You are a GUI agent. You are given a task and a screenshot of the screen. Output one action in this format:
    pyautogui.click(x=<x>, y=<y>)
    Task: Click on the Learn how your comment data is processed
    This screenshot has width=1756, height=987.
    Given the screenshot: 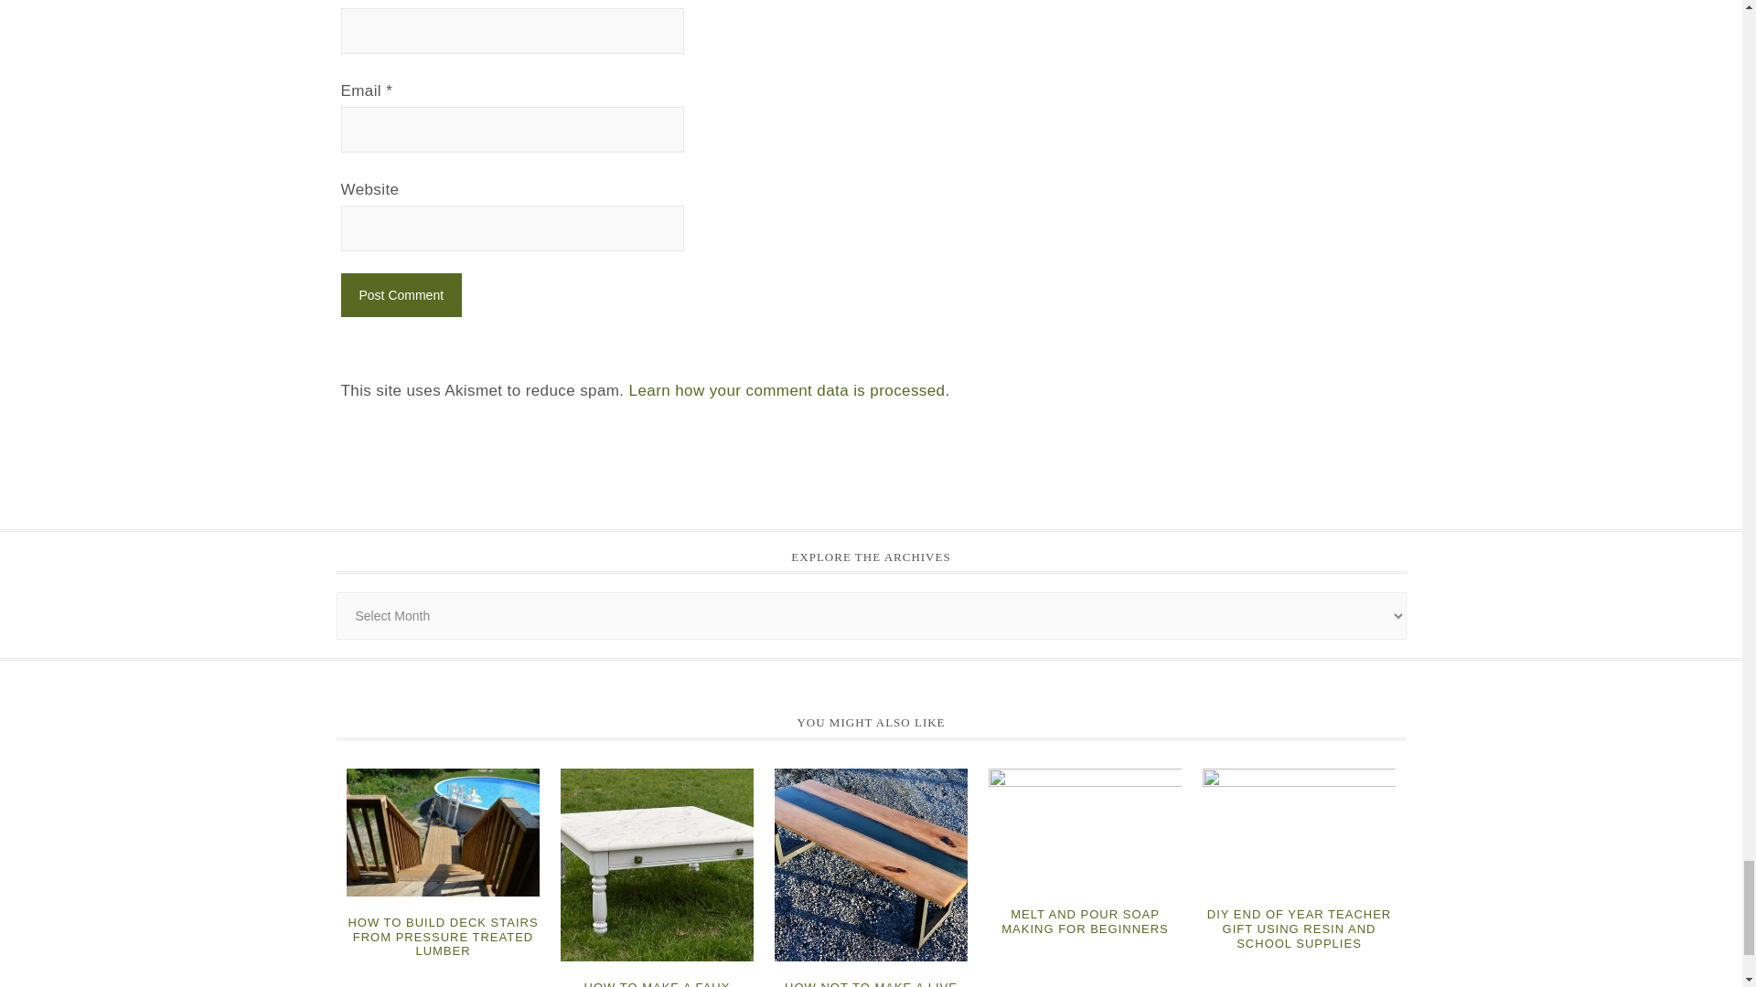 What is the action you would take?
    pyautogui.click(x=787, y=390)
    